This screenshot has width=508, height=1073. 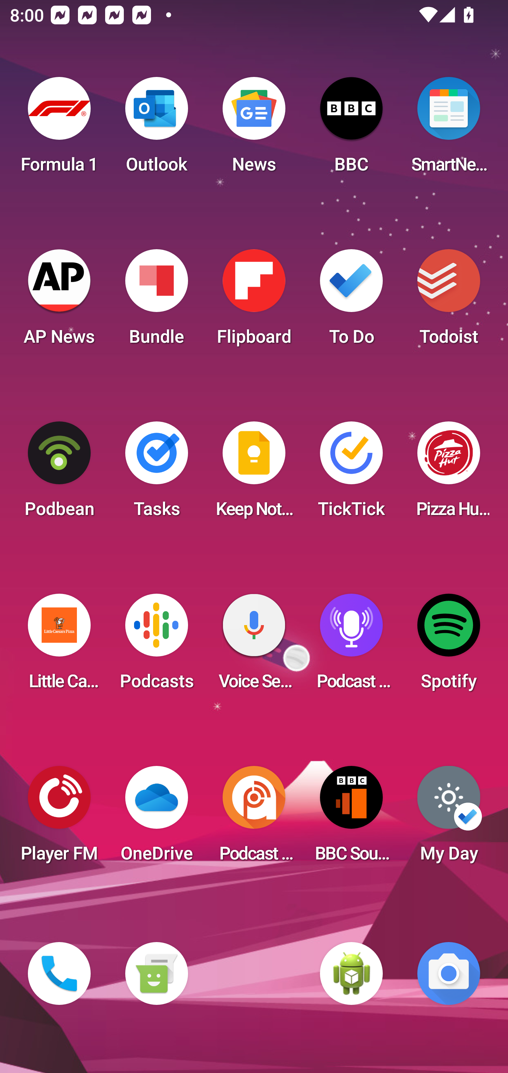 I want to click on Podcast Addict, so click(x=254, y=818).